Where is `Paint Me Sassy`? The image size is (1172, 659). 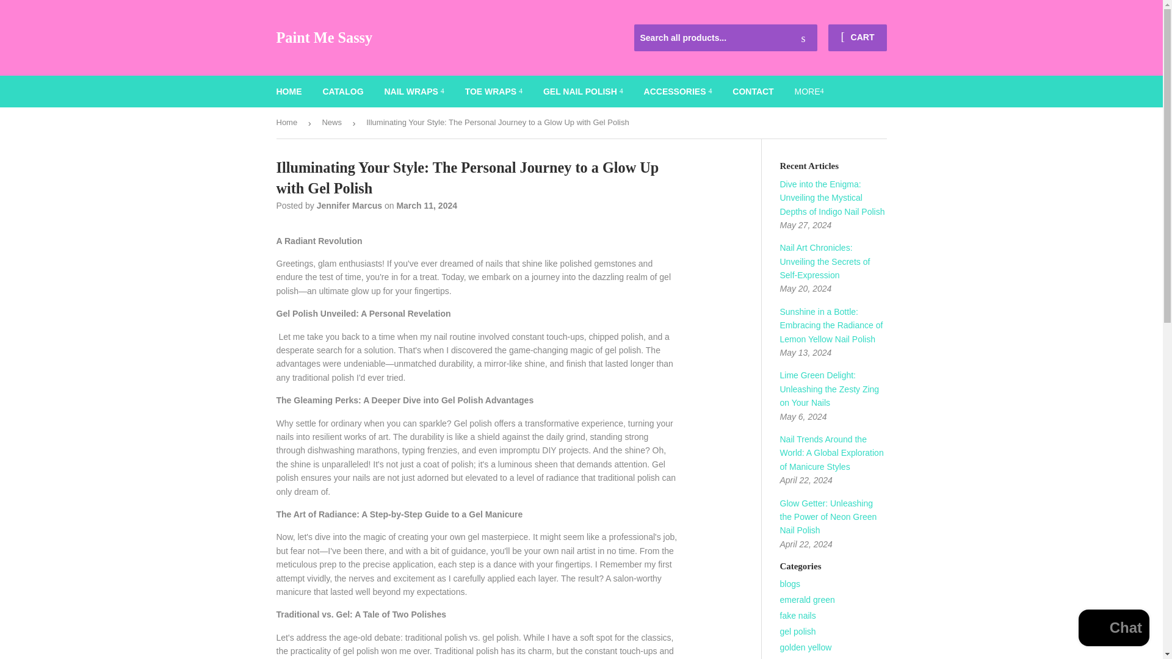 Paint Me Sassy is located at coordinates (429, 38).